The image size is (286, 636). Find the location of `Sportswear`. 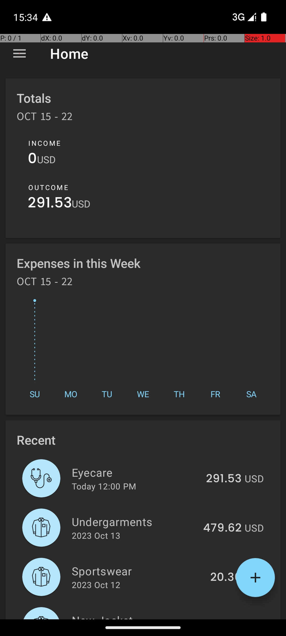

Sportswear is located at coordinates (138, 571).